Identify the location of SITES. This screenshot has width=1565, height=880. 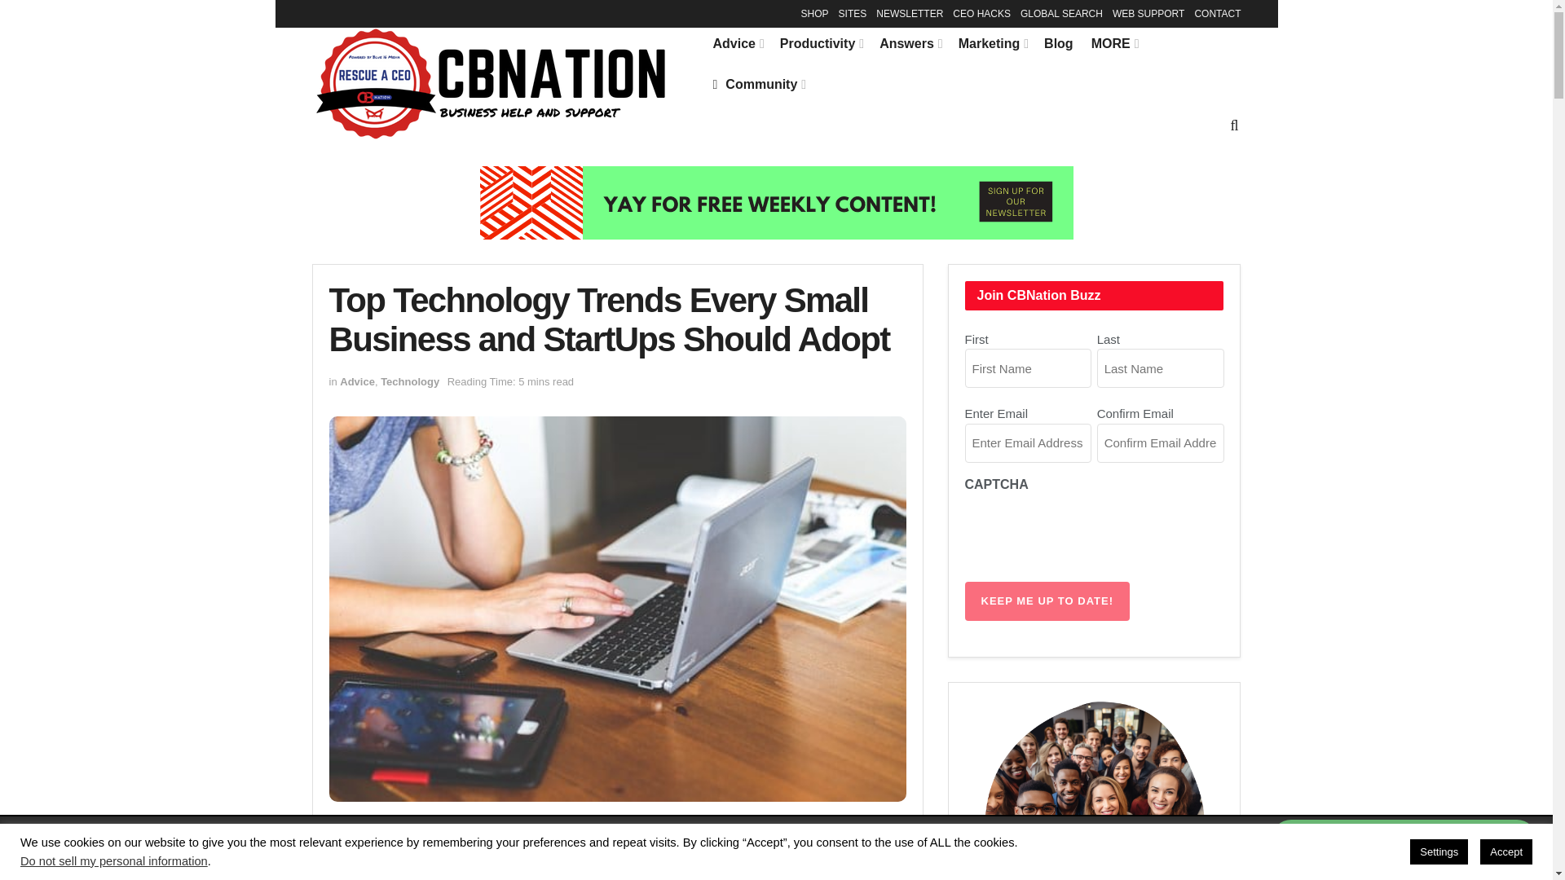
(853, 13).